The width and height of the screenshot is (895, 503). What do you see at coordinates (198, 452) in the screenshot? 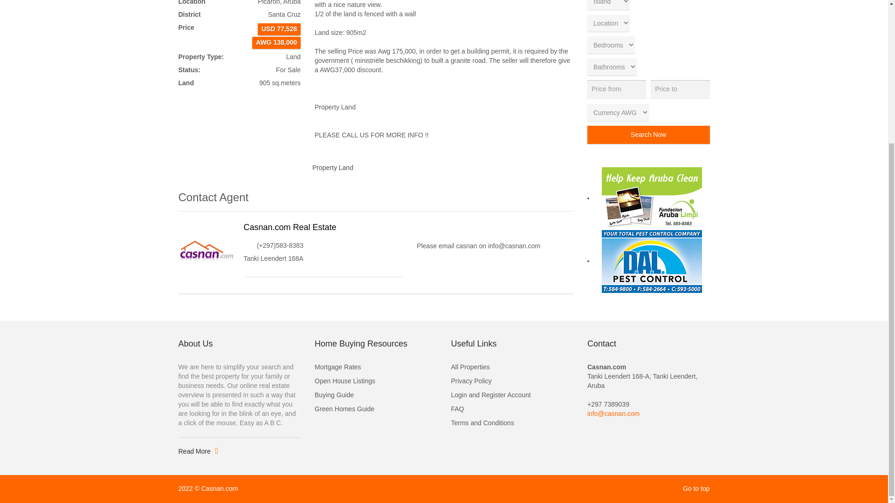
I see `Read More` at bounding box center [198, 452].